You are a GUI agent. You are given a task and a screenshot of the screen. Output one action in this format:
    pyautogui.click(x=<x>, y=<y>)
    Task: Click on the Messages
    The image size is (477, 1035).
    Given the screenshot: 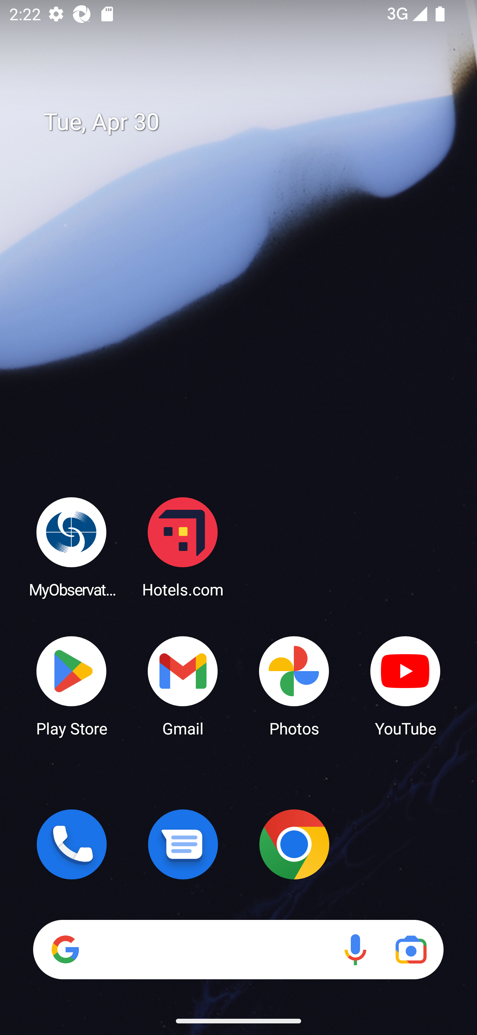 What is the action you would take?
    pyautogui.click(x=183, y=844)
    